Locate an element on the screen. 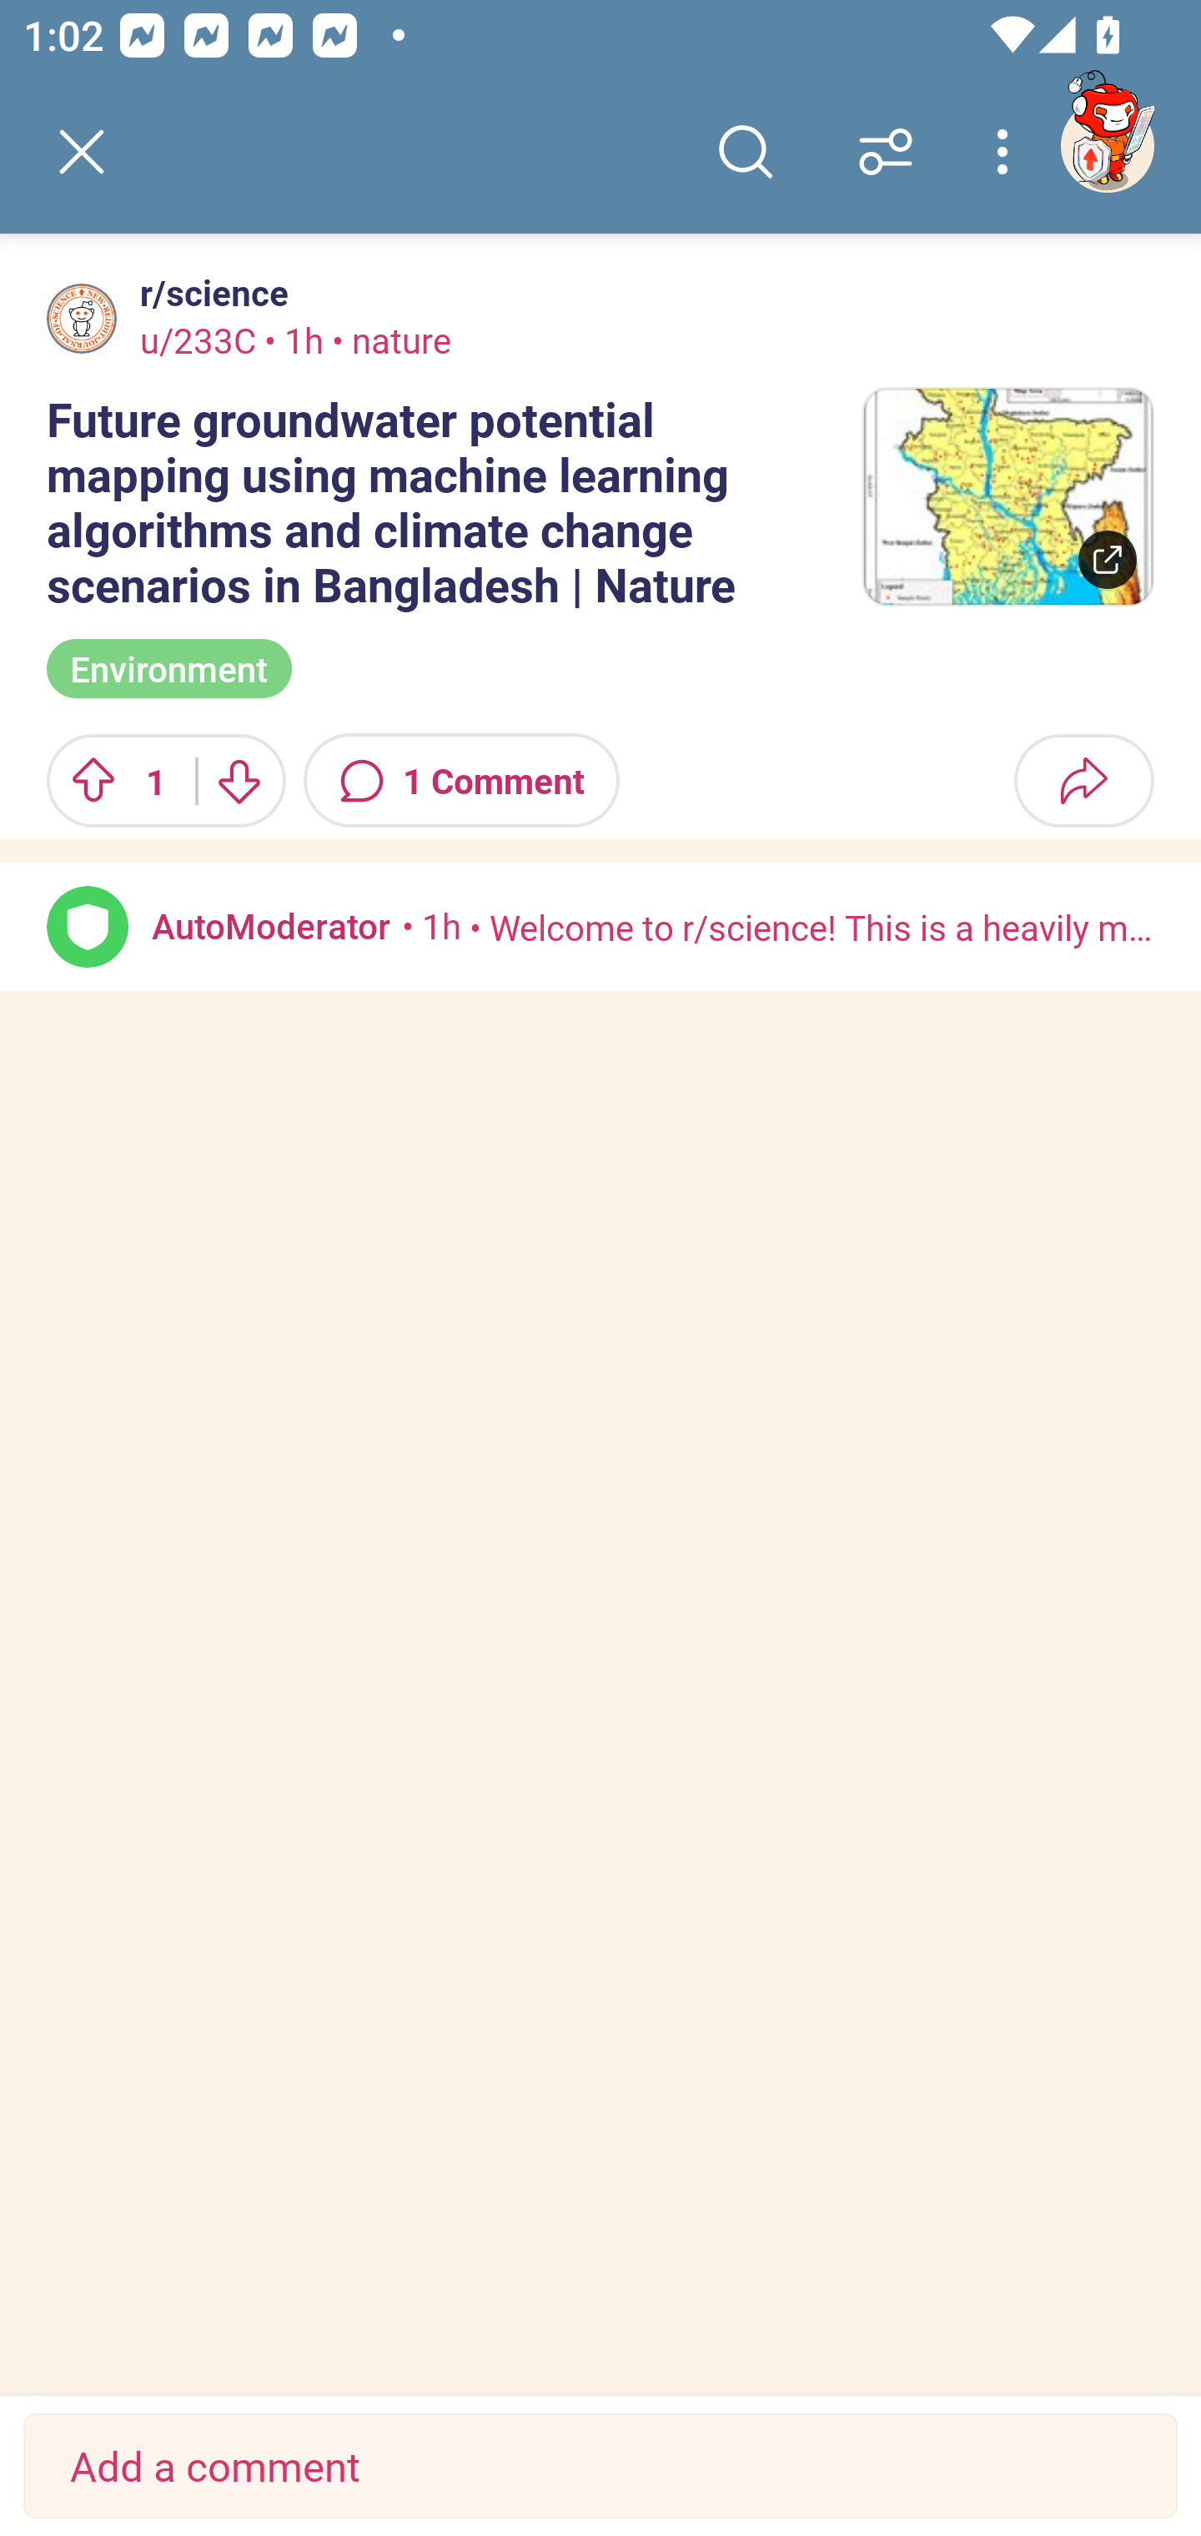 The width and height of the screenshot is (1201, 2536). 1 Comment is located at coordinates (462, 781).